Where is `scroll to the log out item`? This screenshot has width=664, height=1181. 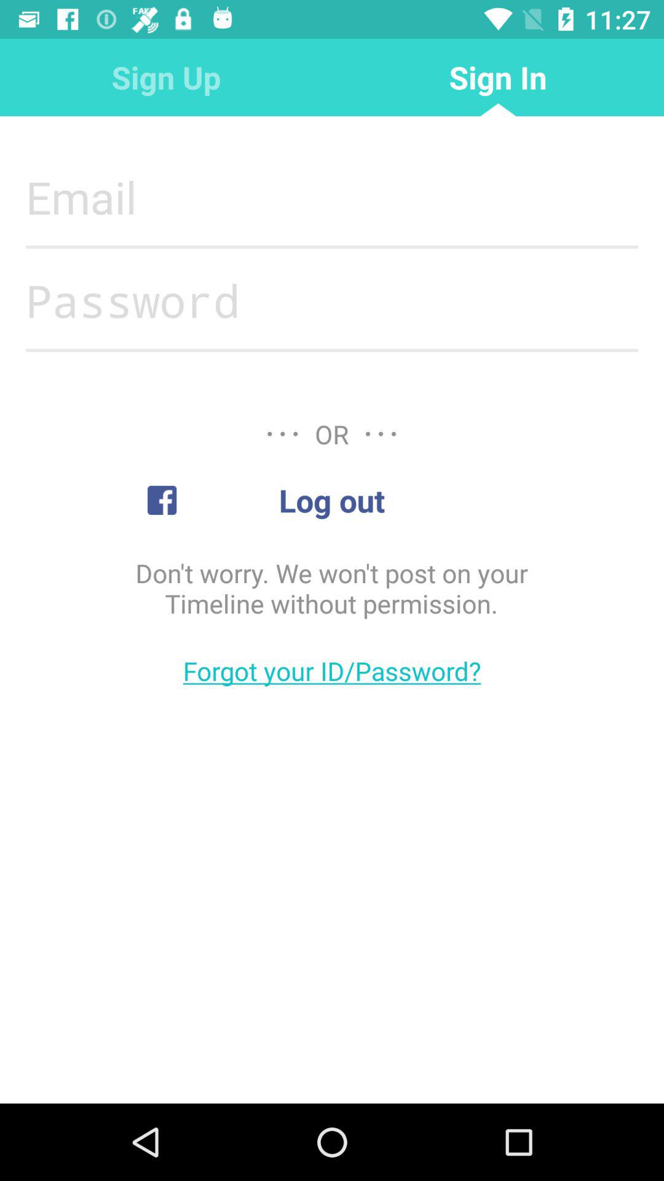
scroll to the log out item is located at coordinates (331, 500).